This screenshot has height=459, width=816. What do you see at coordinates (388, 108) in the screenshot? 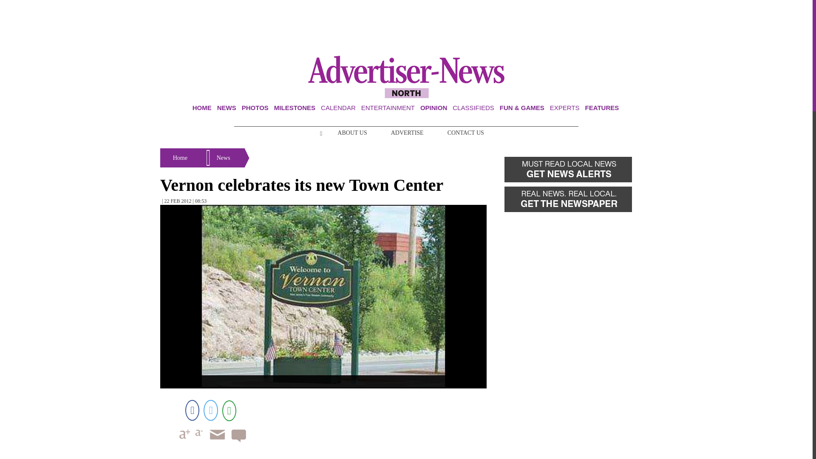
I see `ENTERTAINMENT` at bounding box center [388, 108].